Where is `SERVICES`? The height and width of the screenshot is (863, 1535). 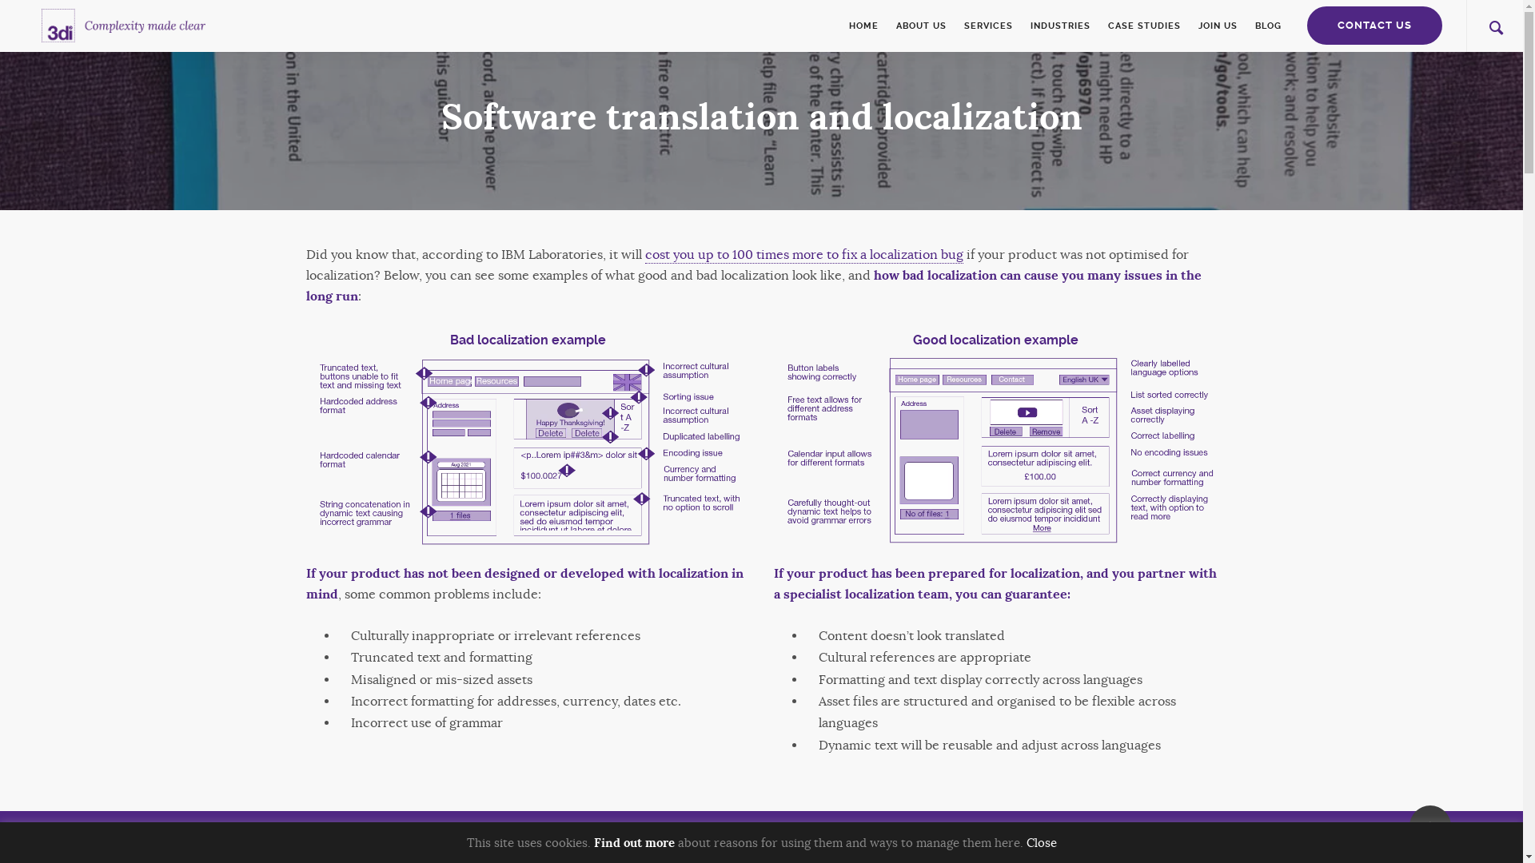
SERVICES is located at coordinates (988, 26).